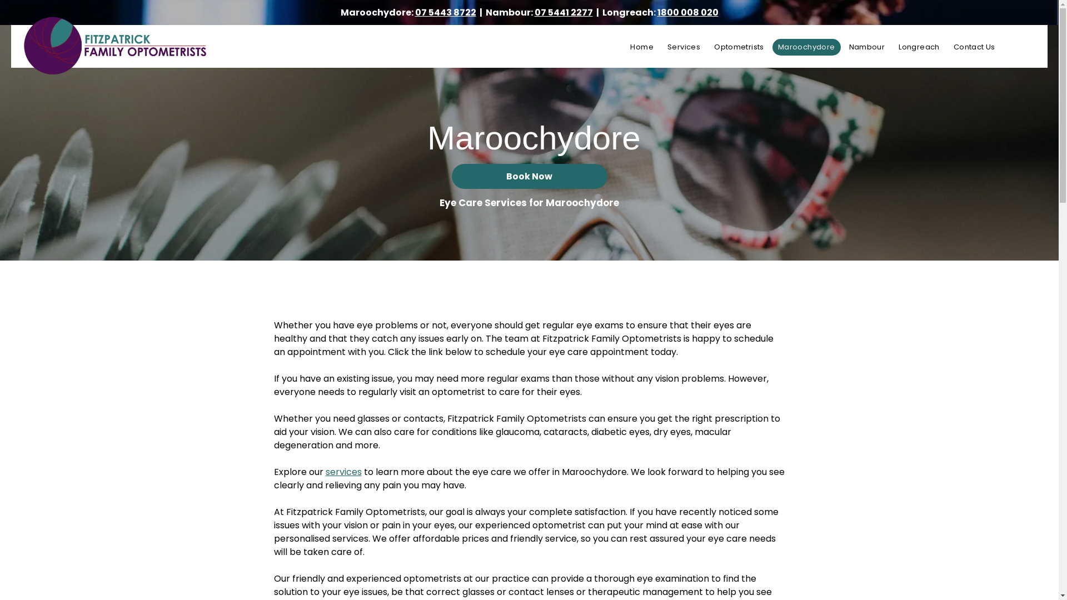  Describe the element at coordinates (807, 47) in the screenshot. I see `Maroochydore` at that location.